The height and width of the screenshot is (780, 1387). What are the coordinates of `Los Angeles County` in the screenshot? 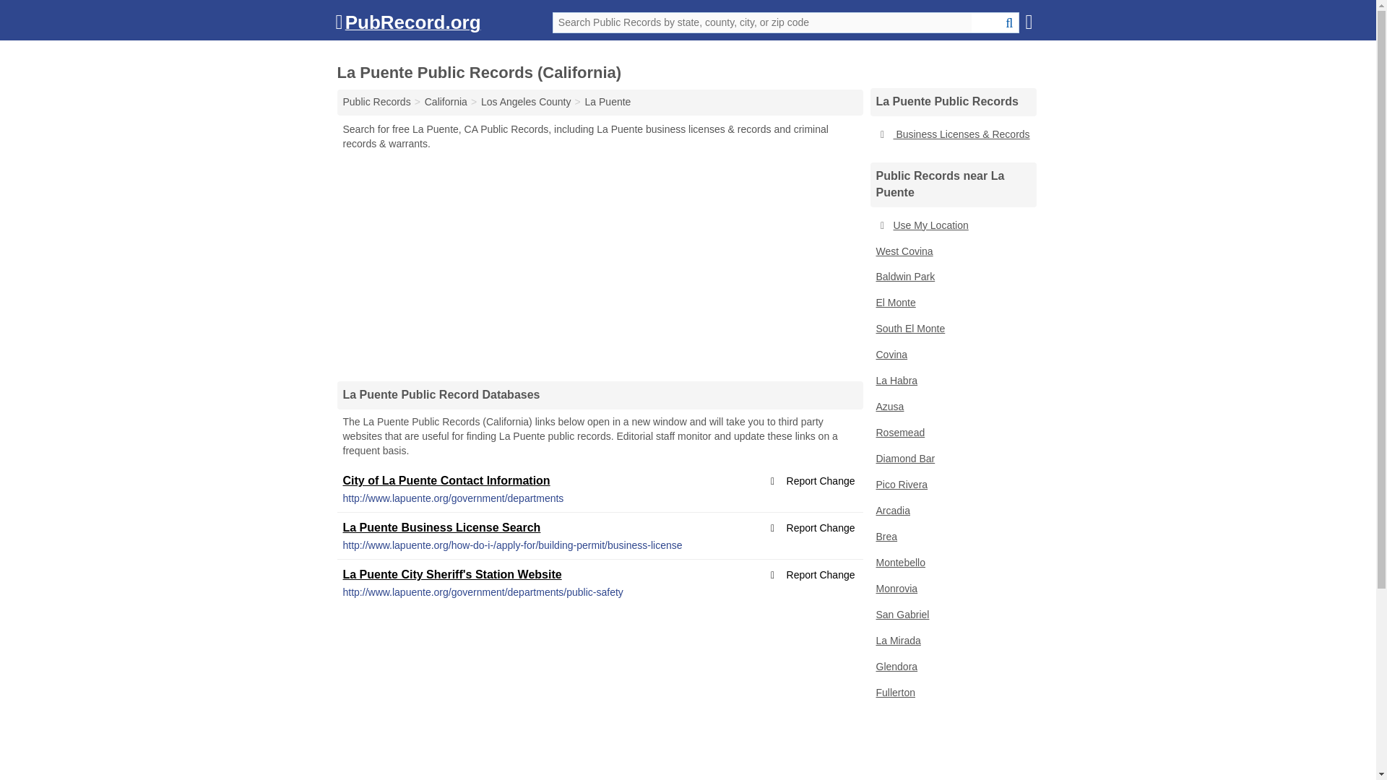 It's located at (526, 101).